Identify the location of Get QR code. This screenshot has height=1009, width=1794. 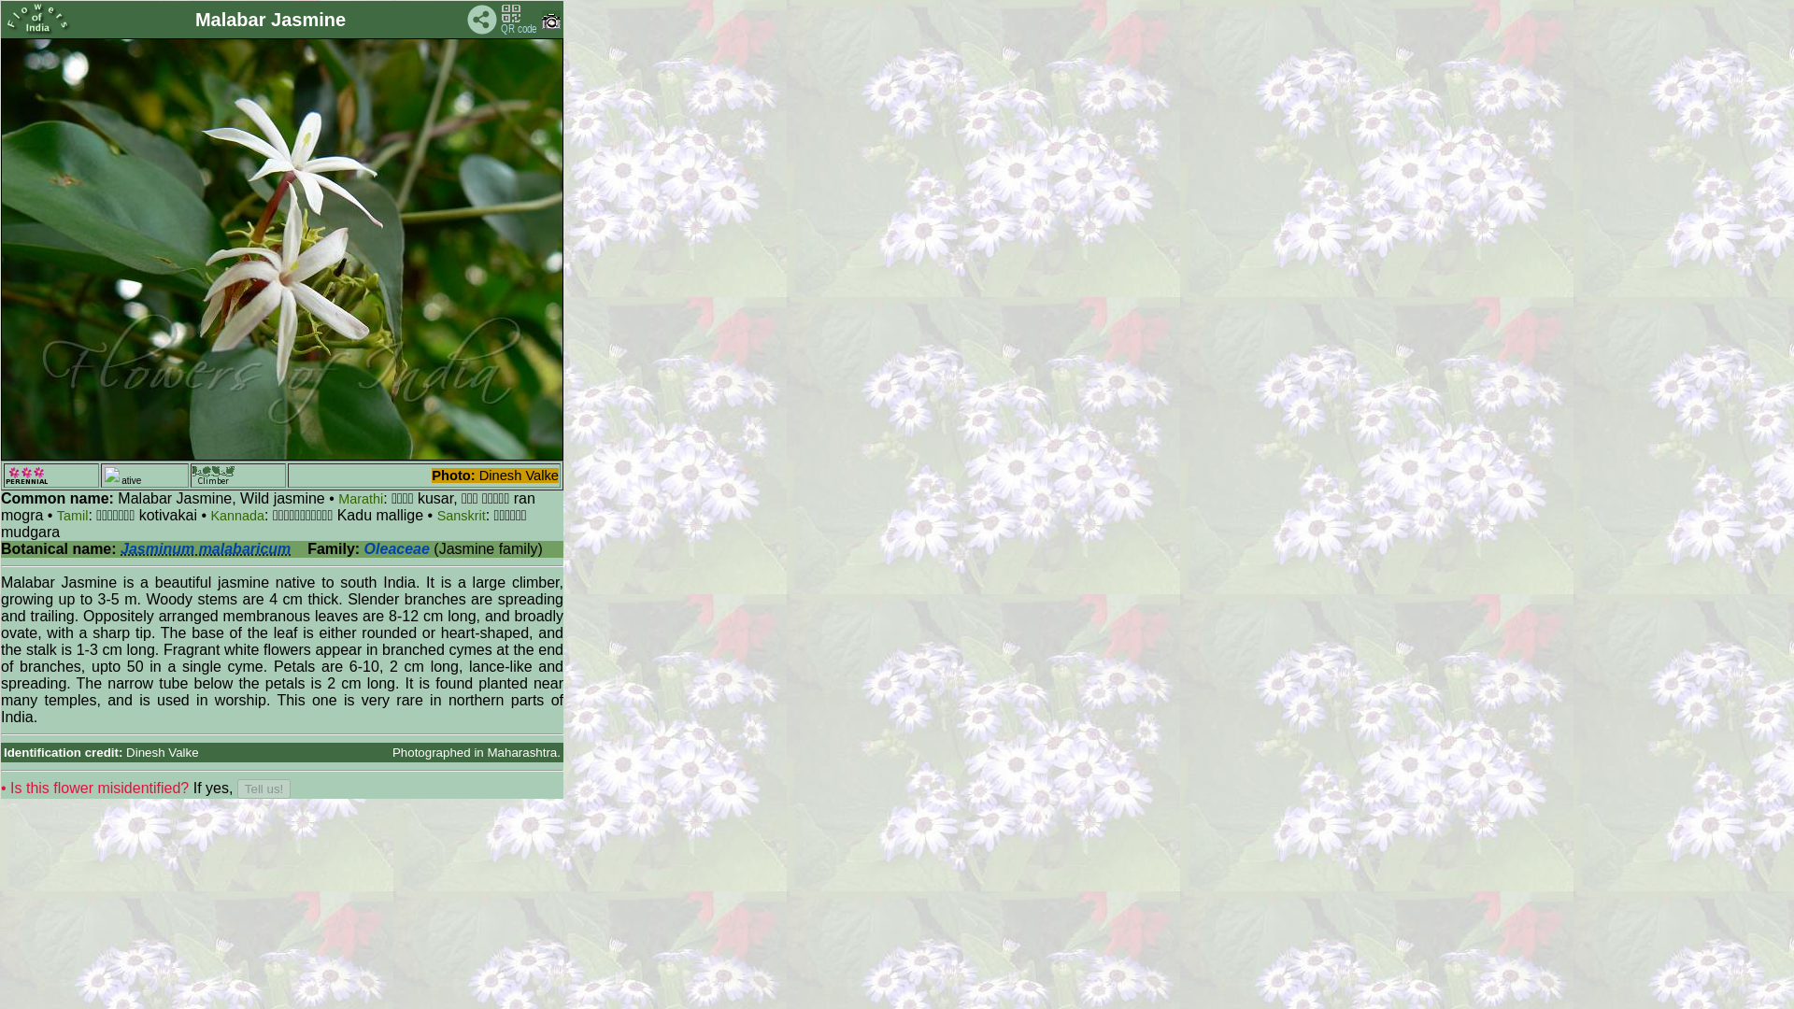
(520, 19).